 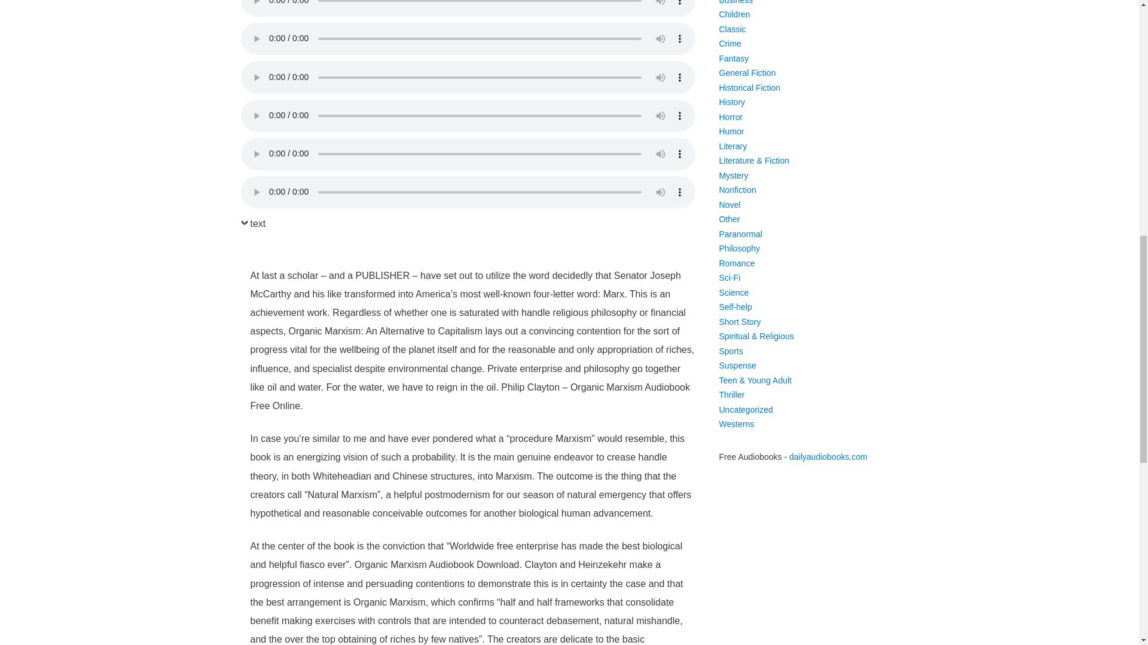 I want to click on text, so click(x=252, y=227).